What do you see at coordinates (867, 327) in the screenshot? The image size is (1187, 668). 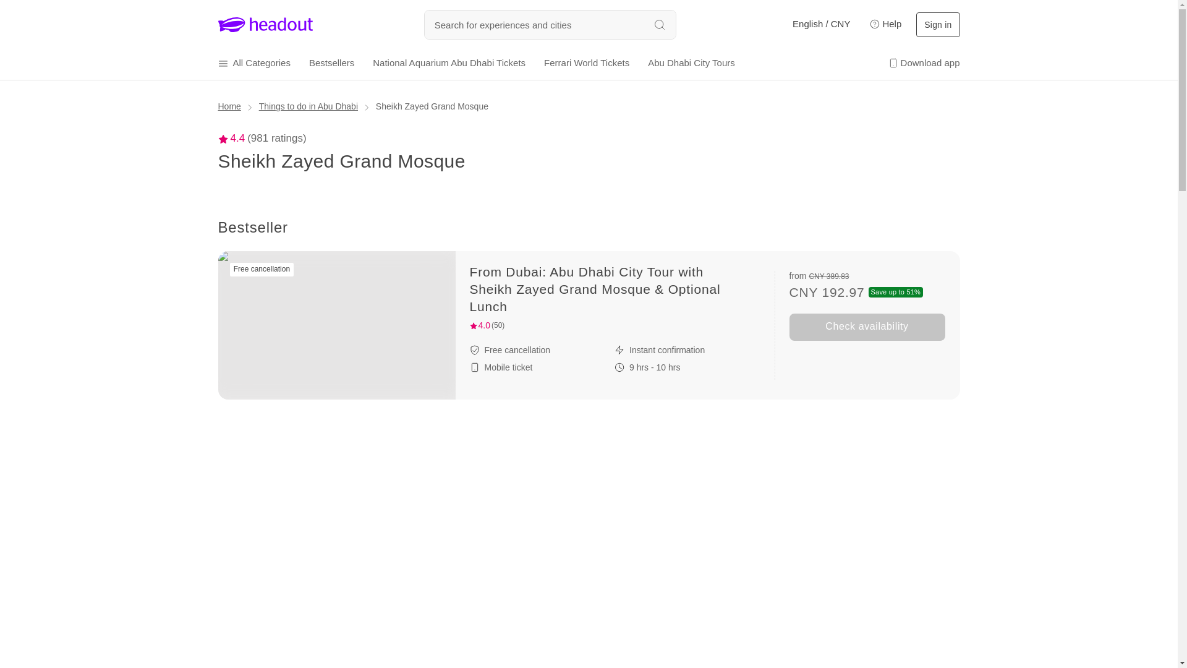 I see `Check availability` at bounding box center [867, 327].